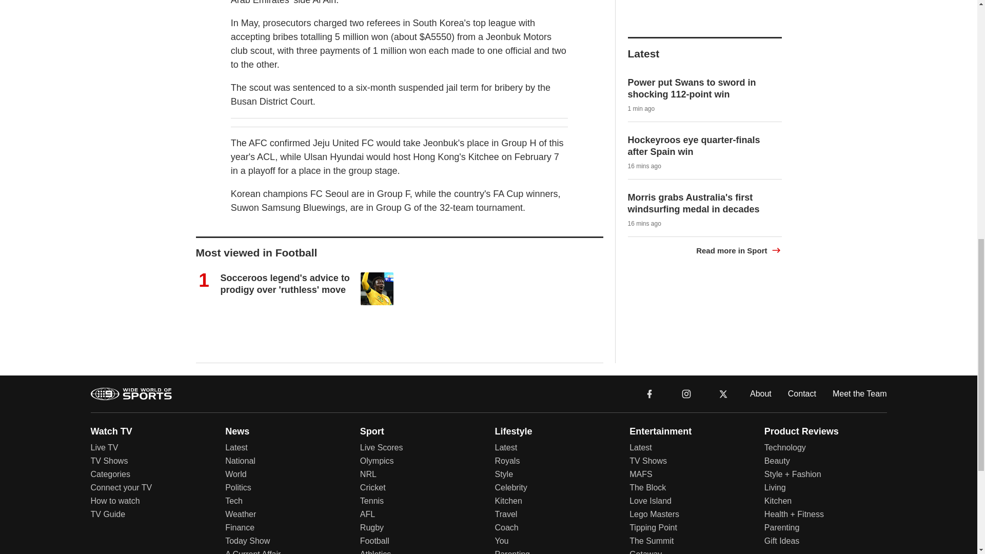 Image resolution: width=985 pixels, height=554 pixels. I want to click on Meet the Team, so click(860, 393).